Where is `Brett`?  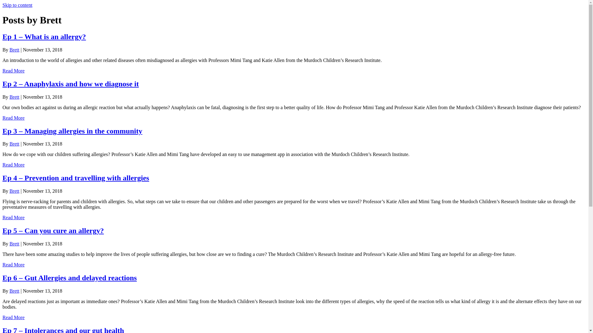 Brett is located at coordinates (15, 50).